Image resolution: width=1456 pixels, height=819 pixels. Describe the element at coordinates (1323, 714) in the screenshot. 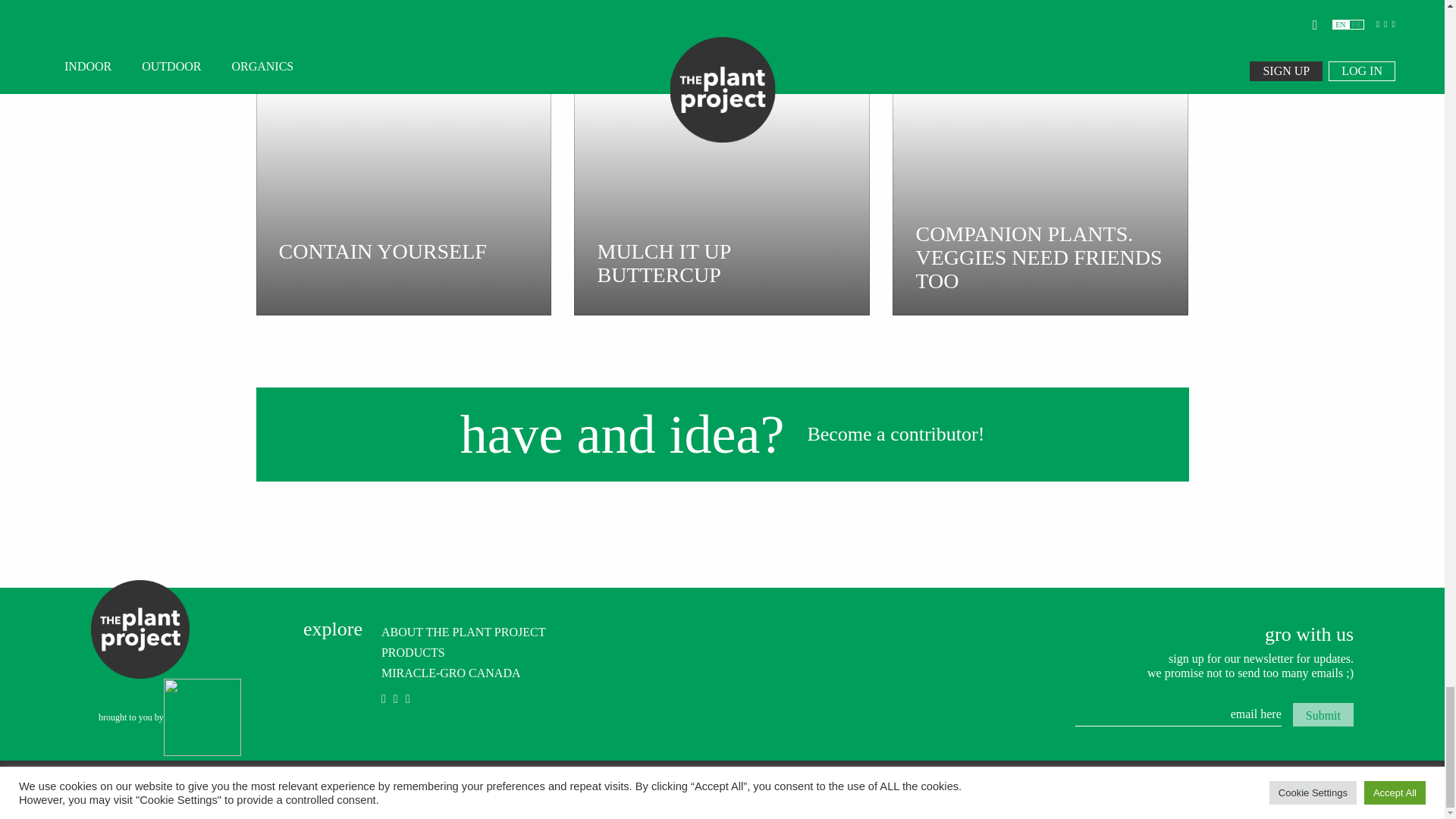

I see `Submit` at that location.